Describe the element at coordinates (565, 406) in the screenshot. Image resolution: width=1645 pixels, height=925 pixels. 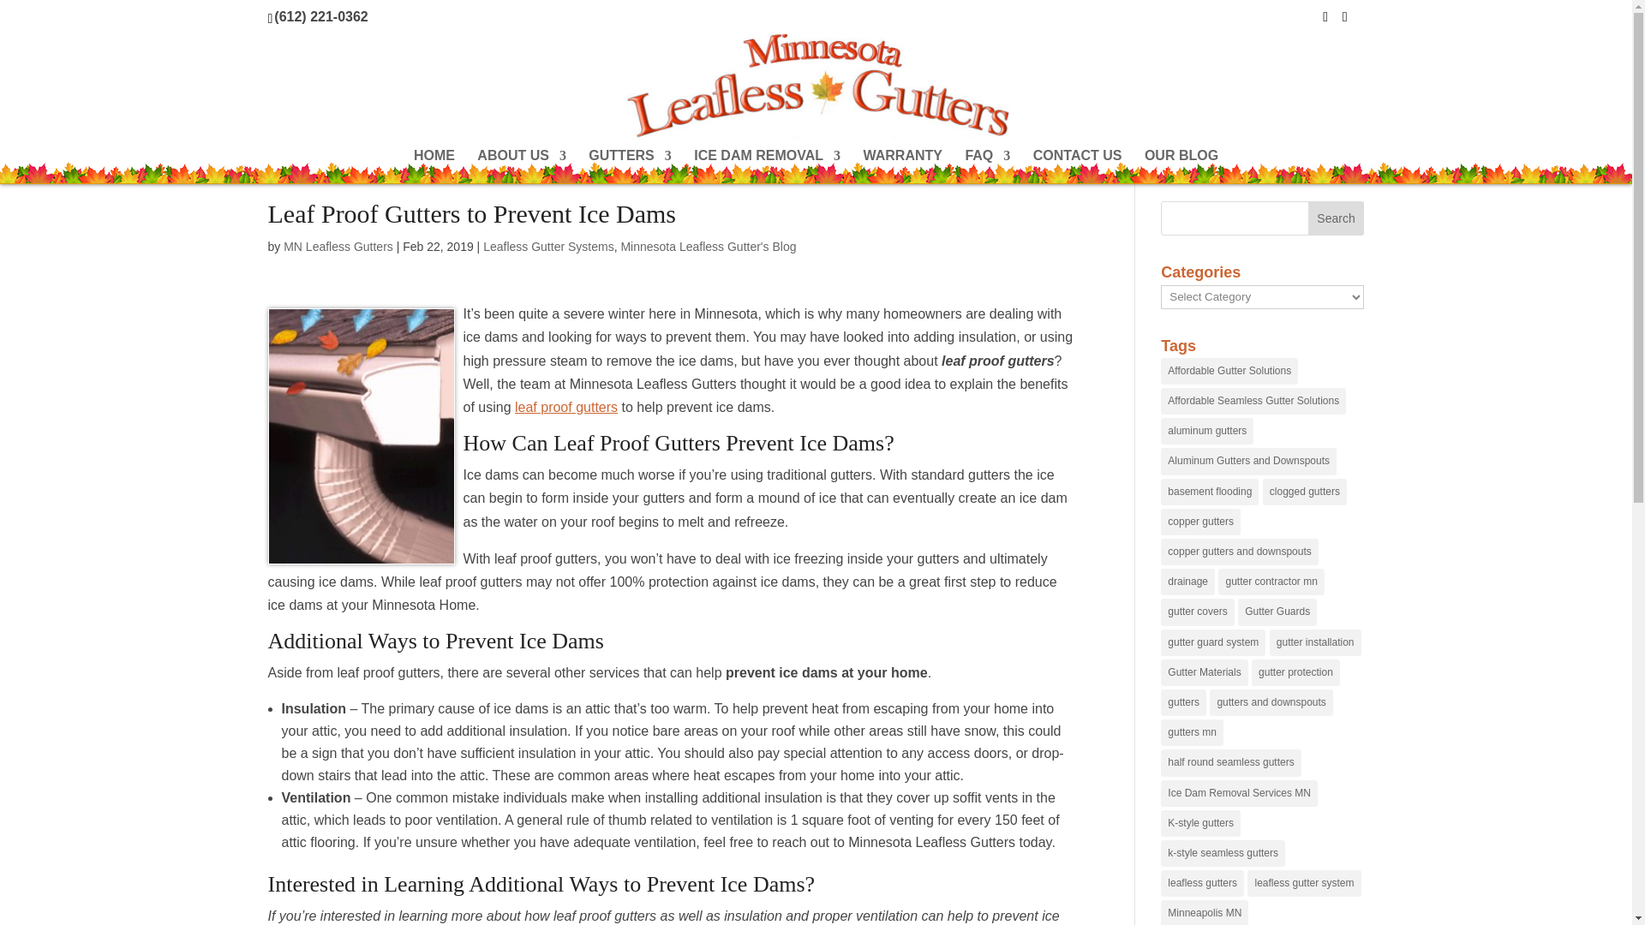
I see `leaf proof gutters` at that location.